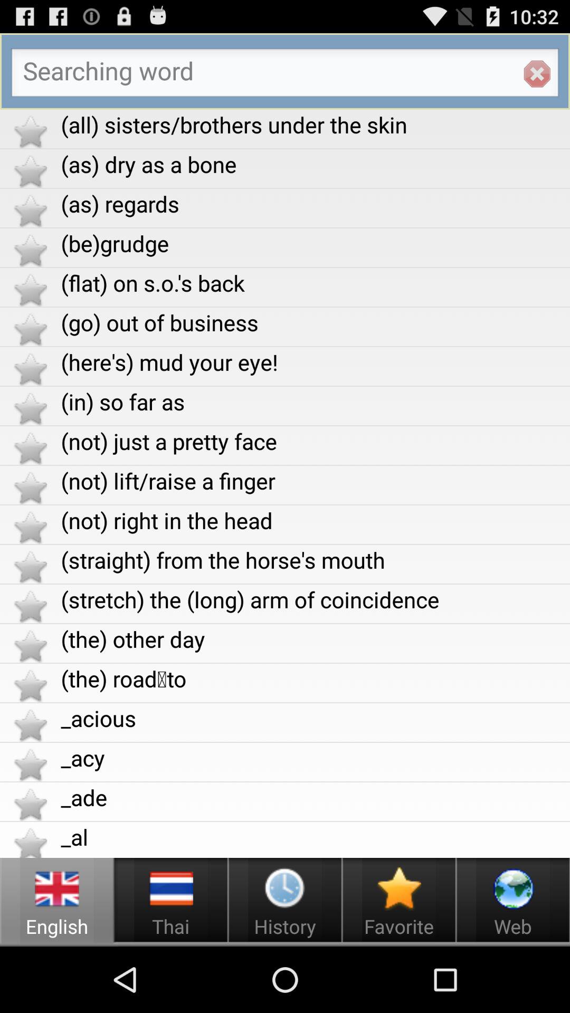 This screenshot has height=1013, width=570. I want to click on flip until the not lift raise item, so click(316, 480).